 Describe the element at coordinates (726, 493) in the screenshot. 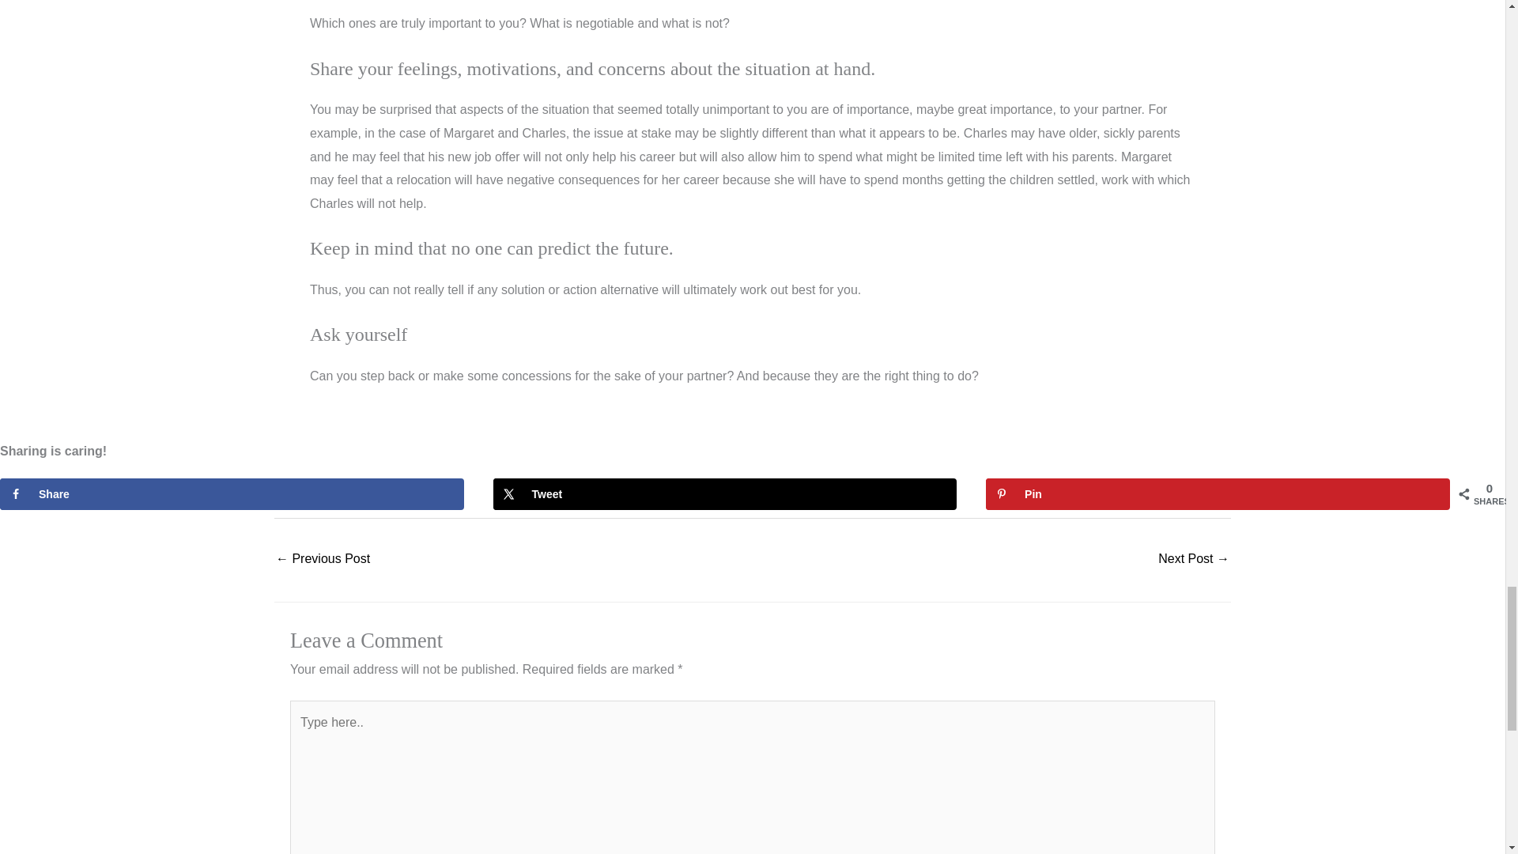

I see `Tweet` at that location.